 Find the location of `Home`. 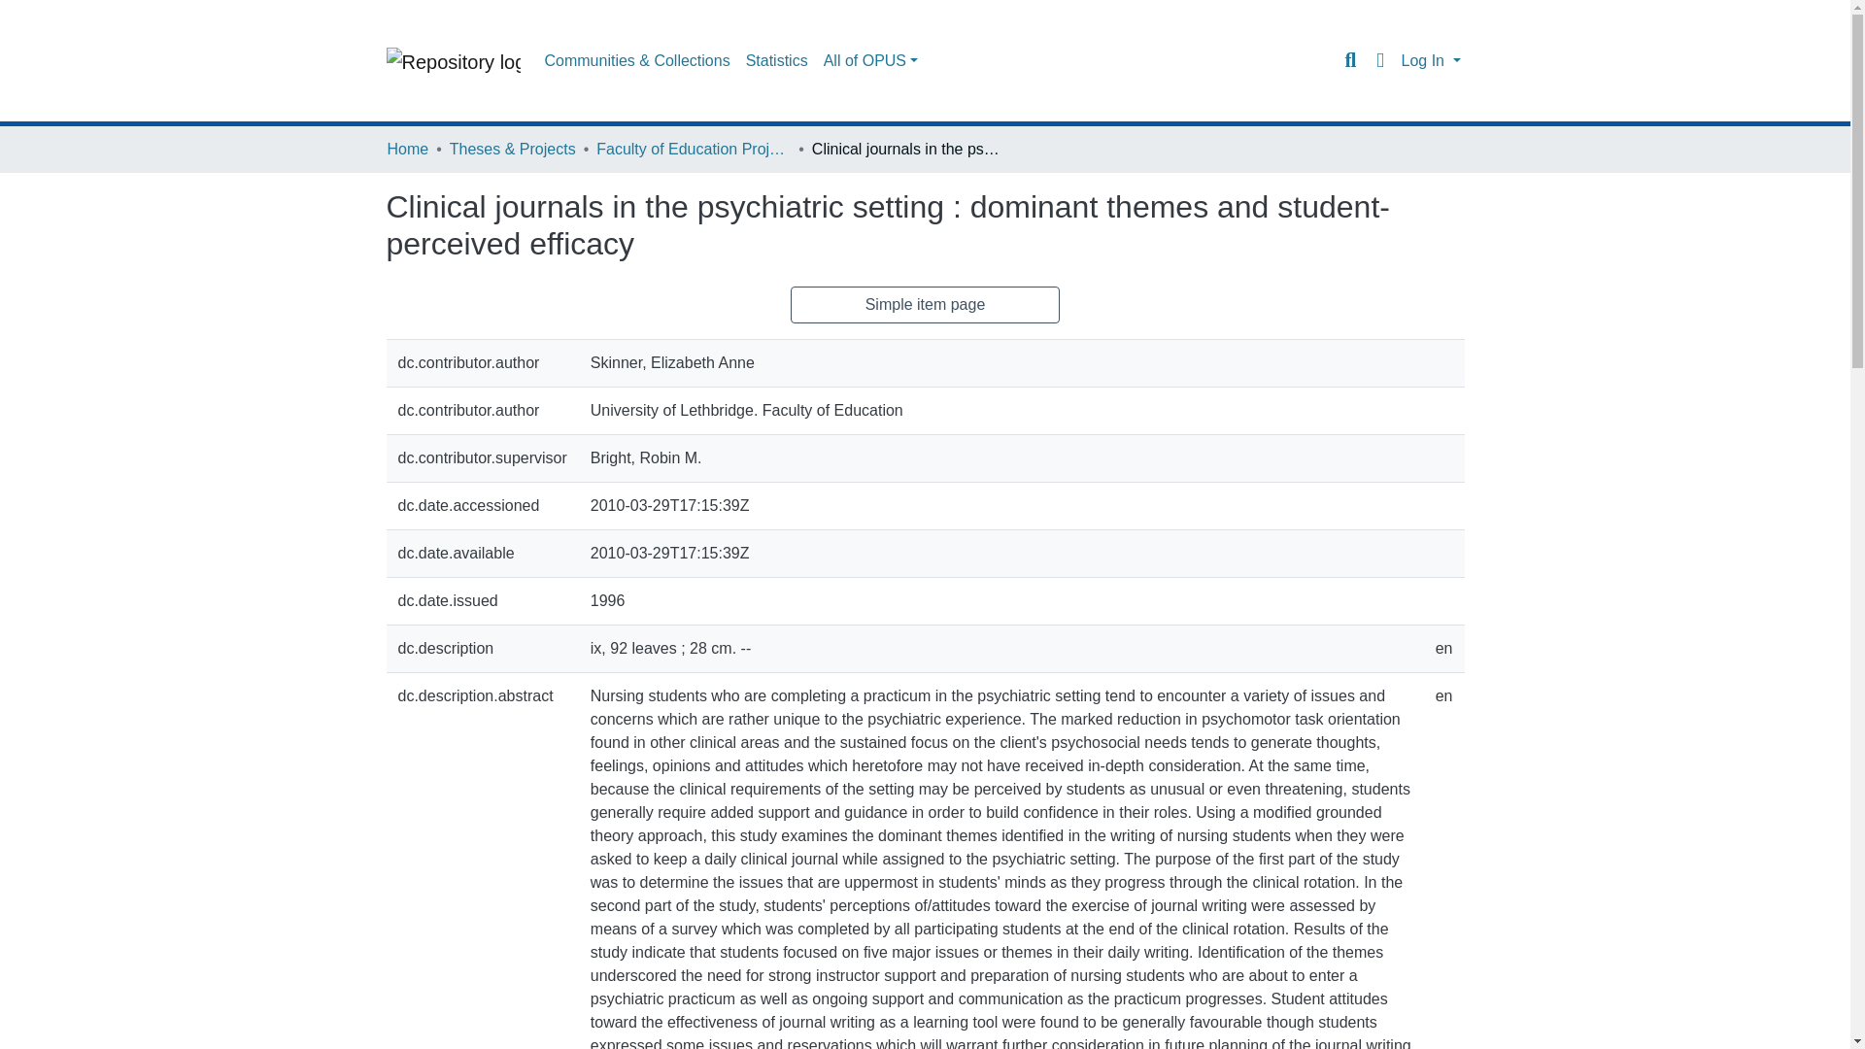

Home is located at coordinates (407, 150).